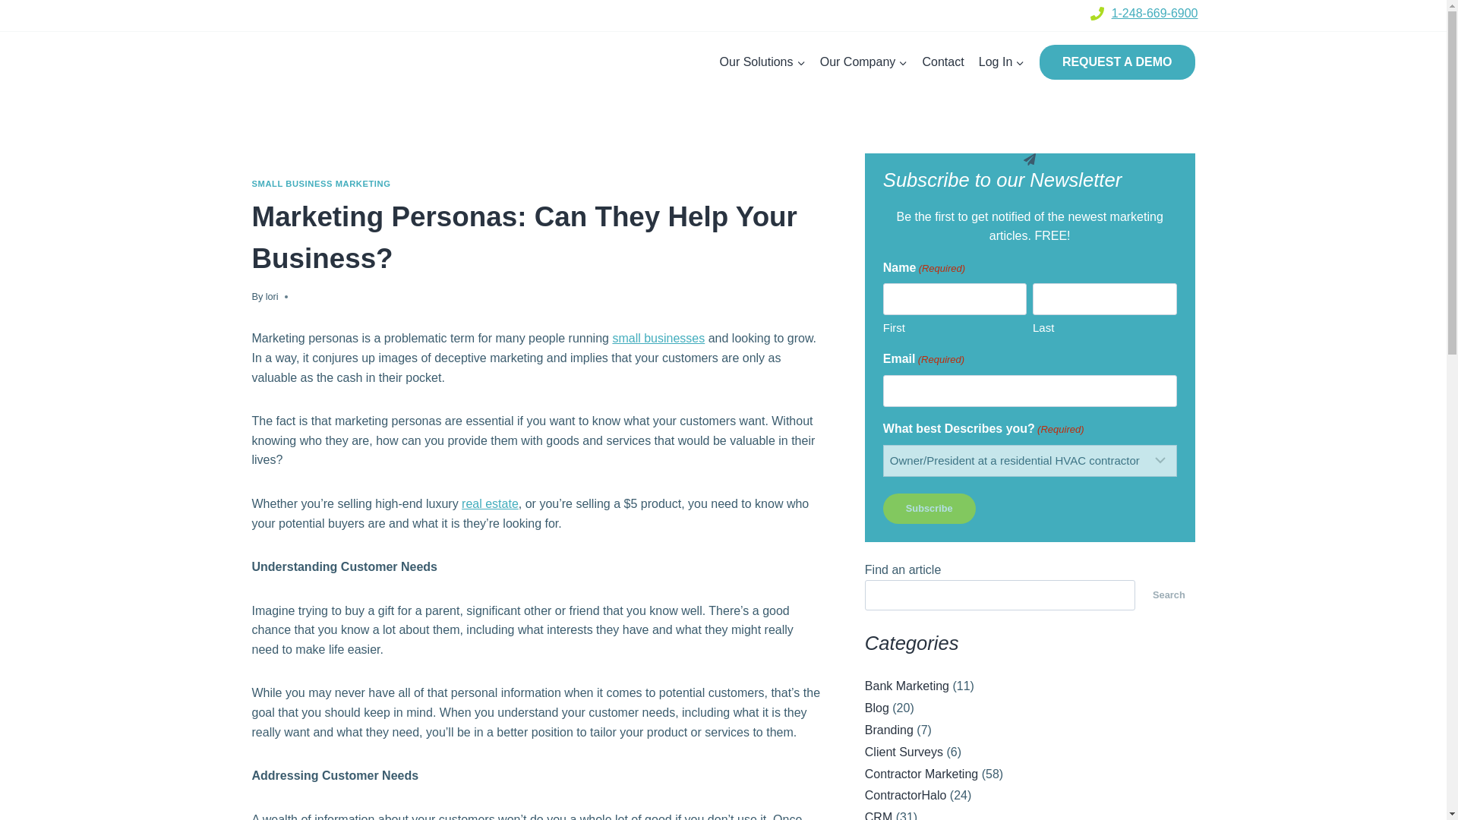  I want to click on real estate, so click(491, 503).